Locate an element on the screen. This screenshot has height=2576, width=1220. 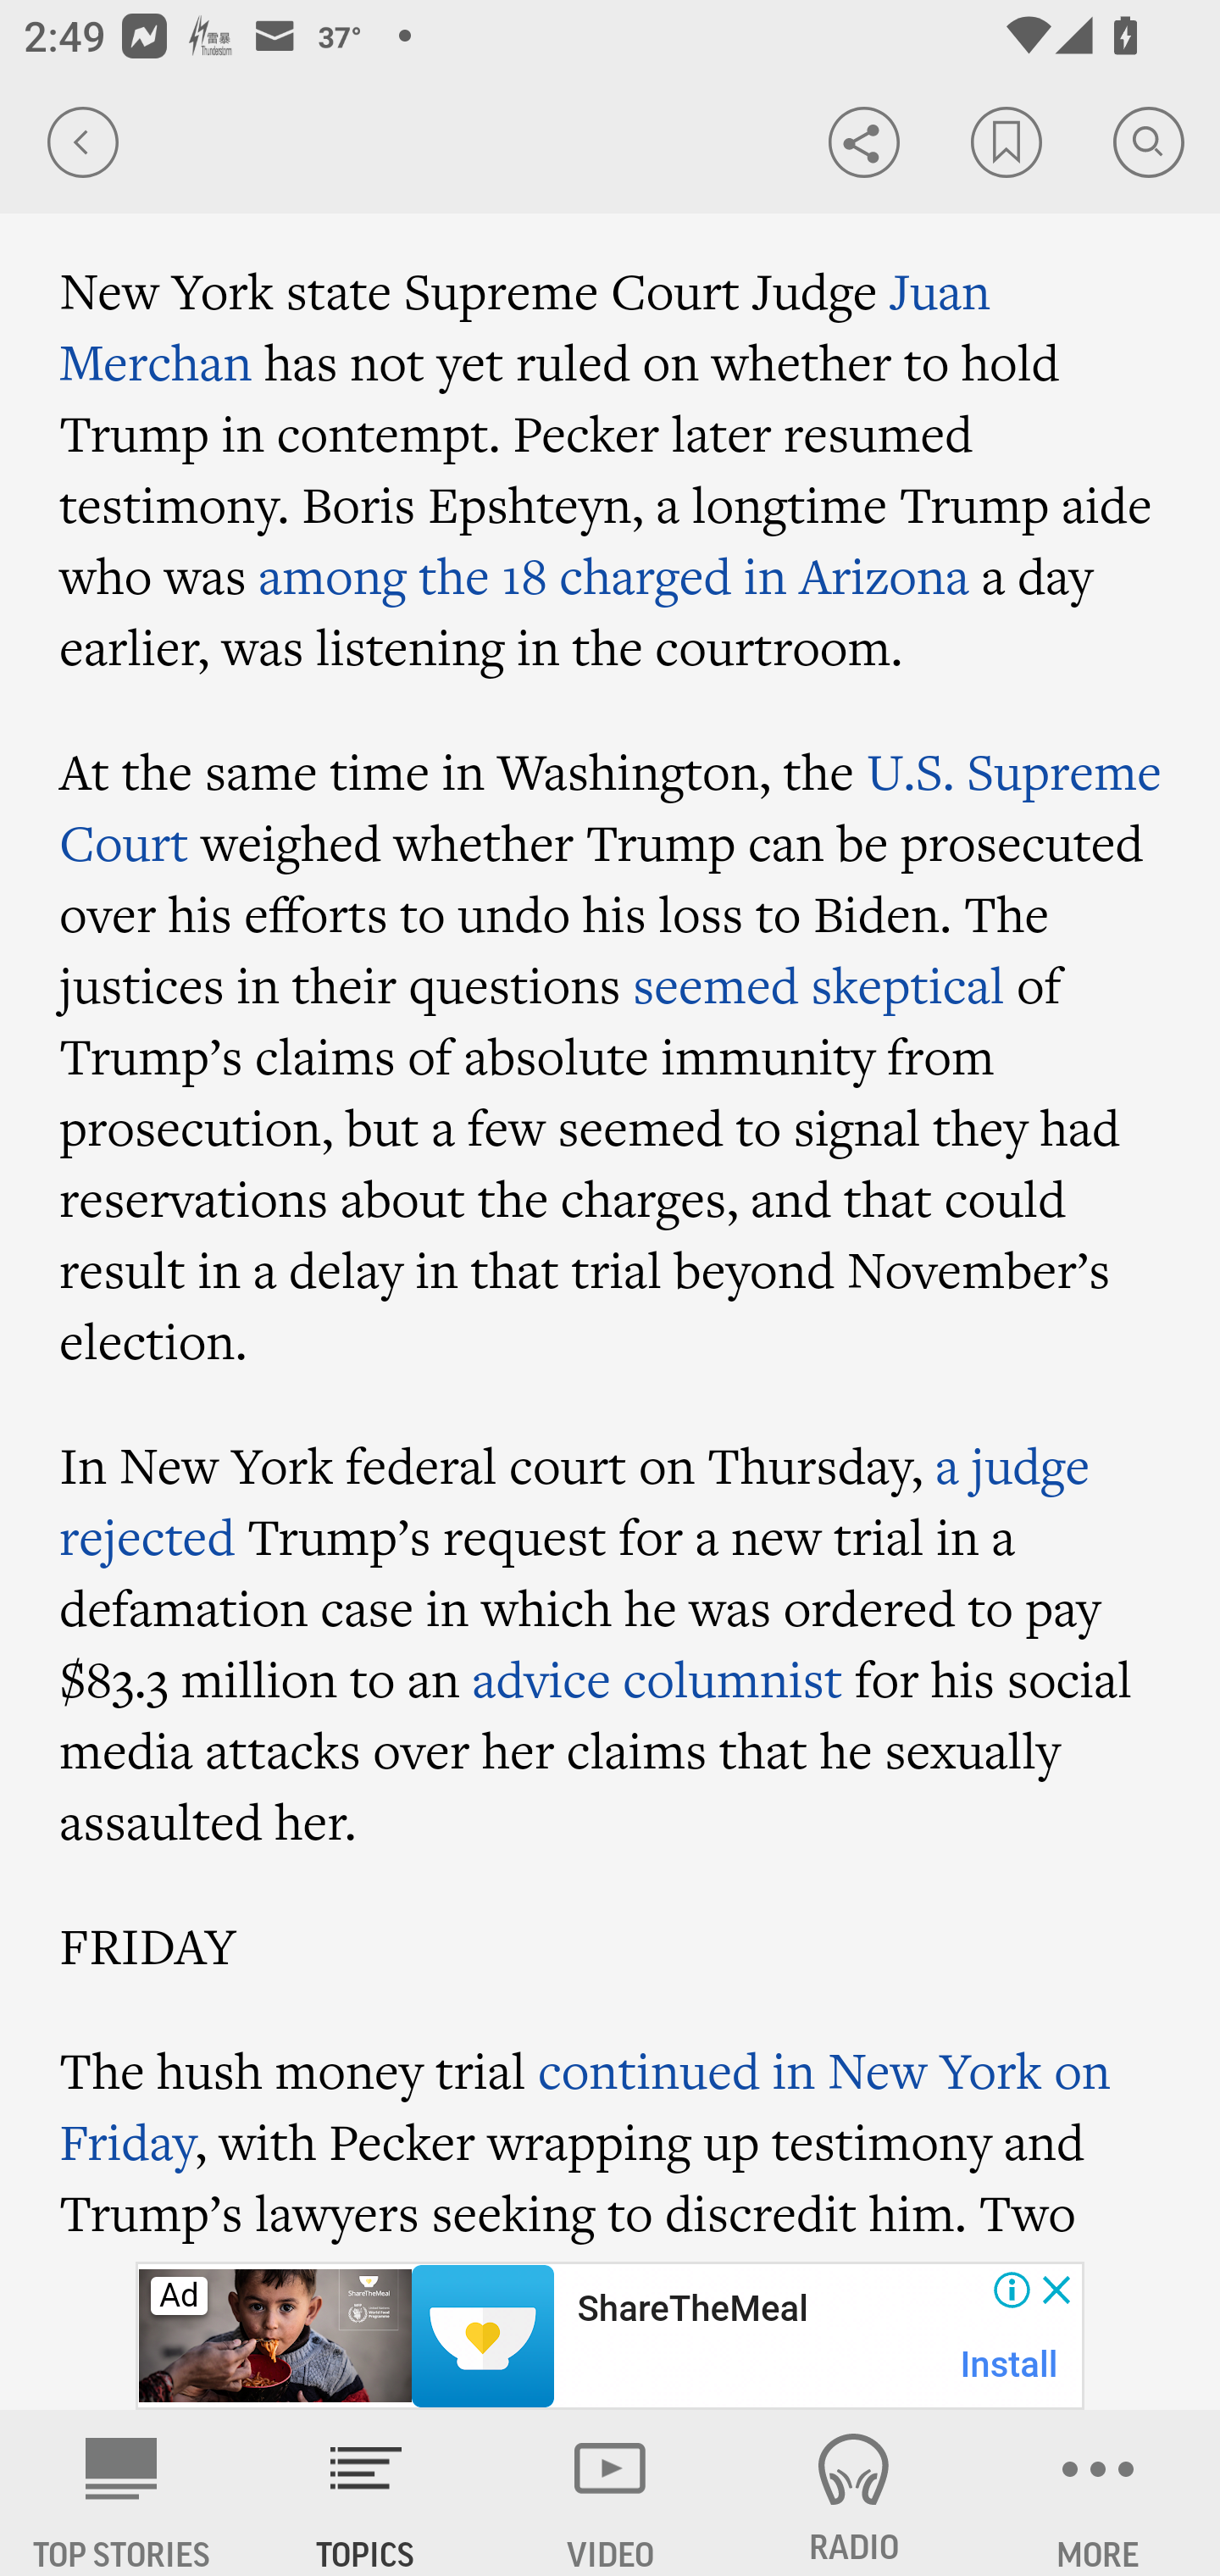
TOPICS is located at coordinates (366, 2493).